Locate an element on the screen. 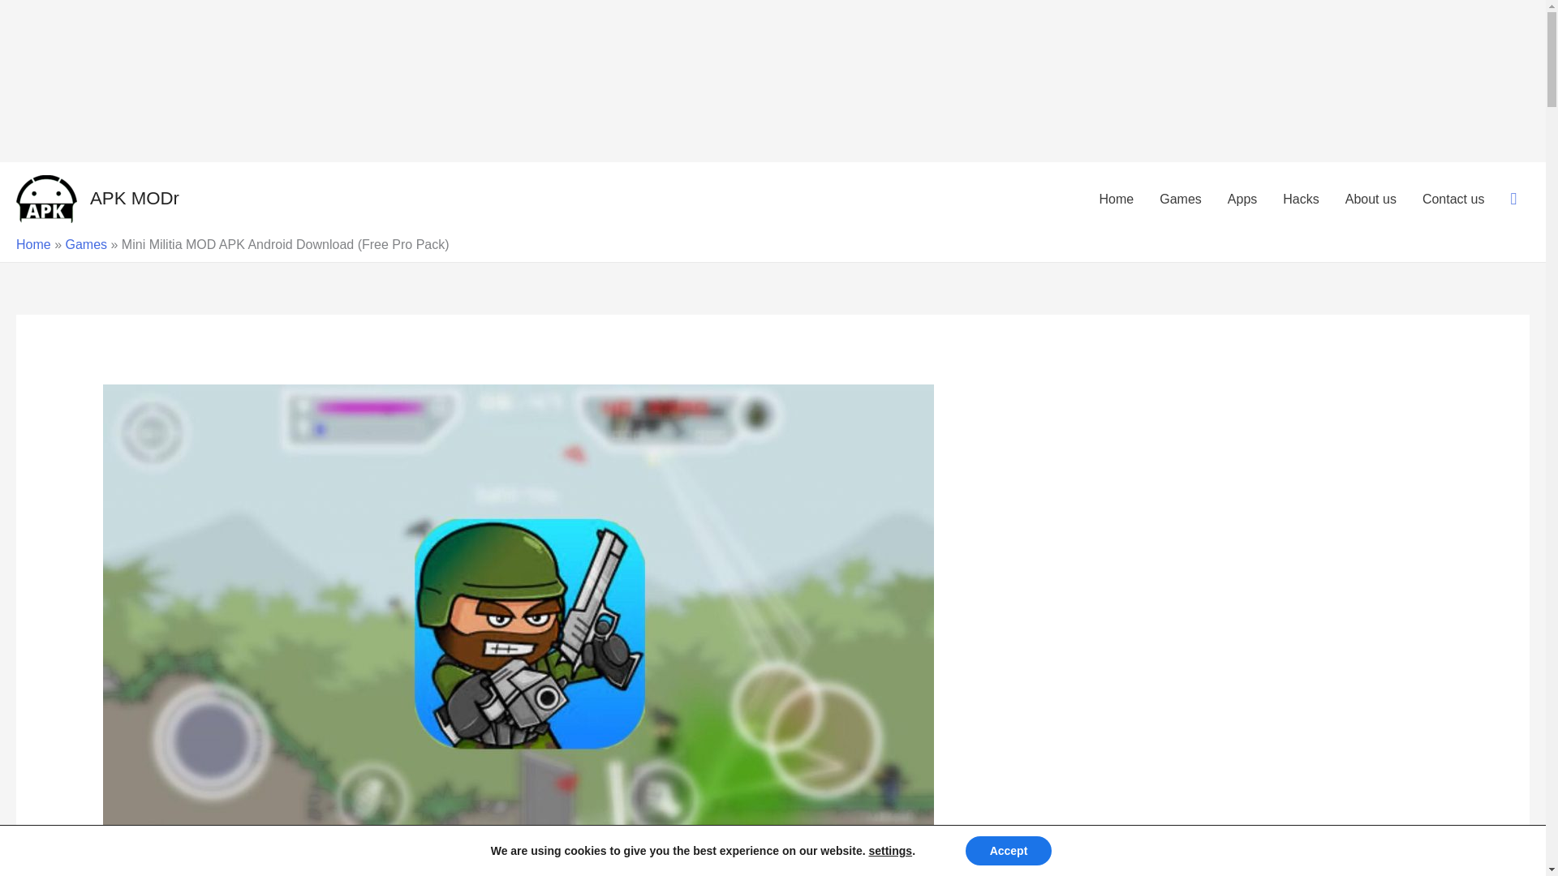 The image size is (1558, 876). Contact us is located at coordinates (1453, 198).